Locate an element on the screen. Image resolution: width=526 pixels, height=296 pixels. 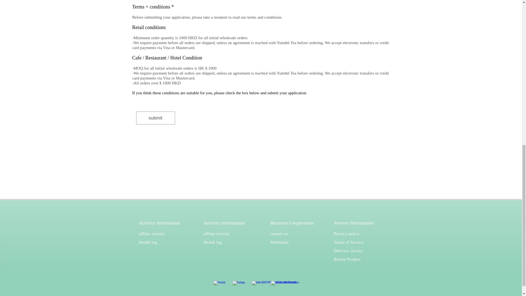
Wholesale is located at coordinates (279, 242).